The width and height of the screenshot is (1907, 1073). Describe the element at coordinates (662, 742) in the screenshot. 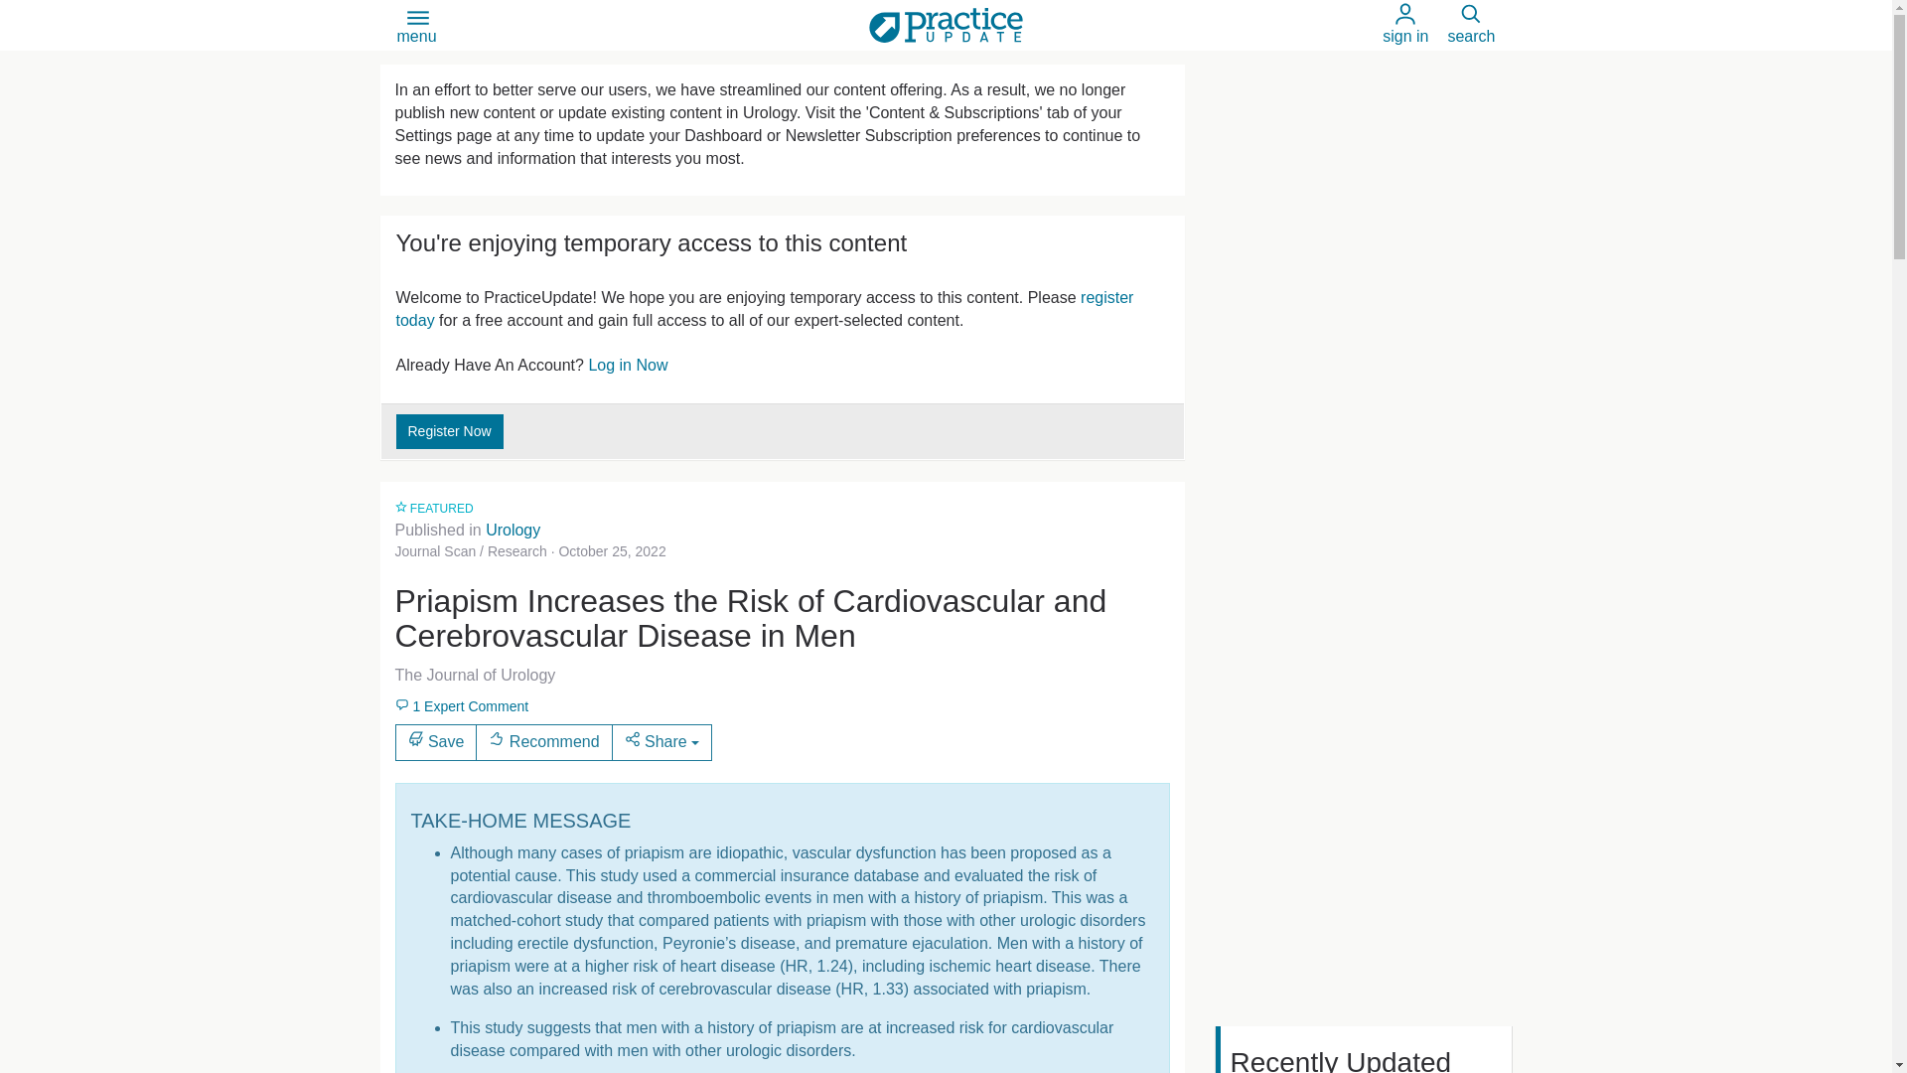

I see ` Share` at that location.